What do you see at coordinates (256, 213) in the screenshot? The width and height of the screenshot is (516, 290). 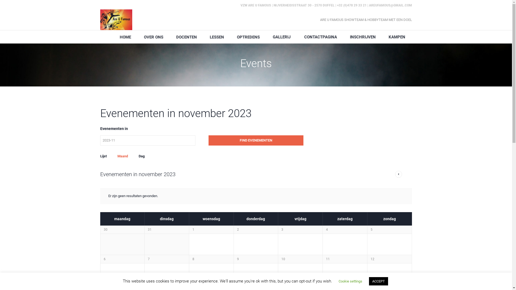 I see `Are U Famous` at bounding box center [256, 213].